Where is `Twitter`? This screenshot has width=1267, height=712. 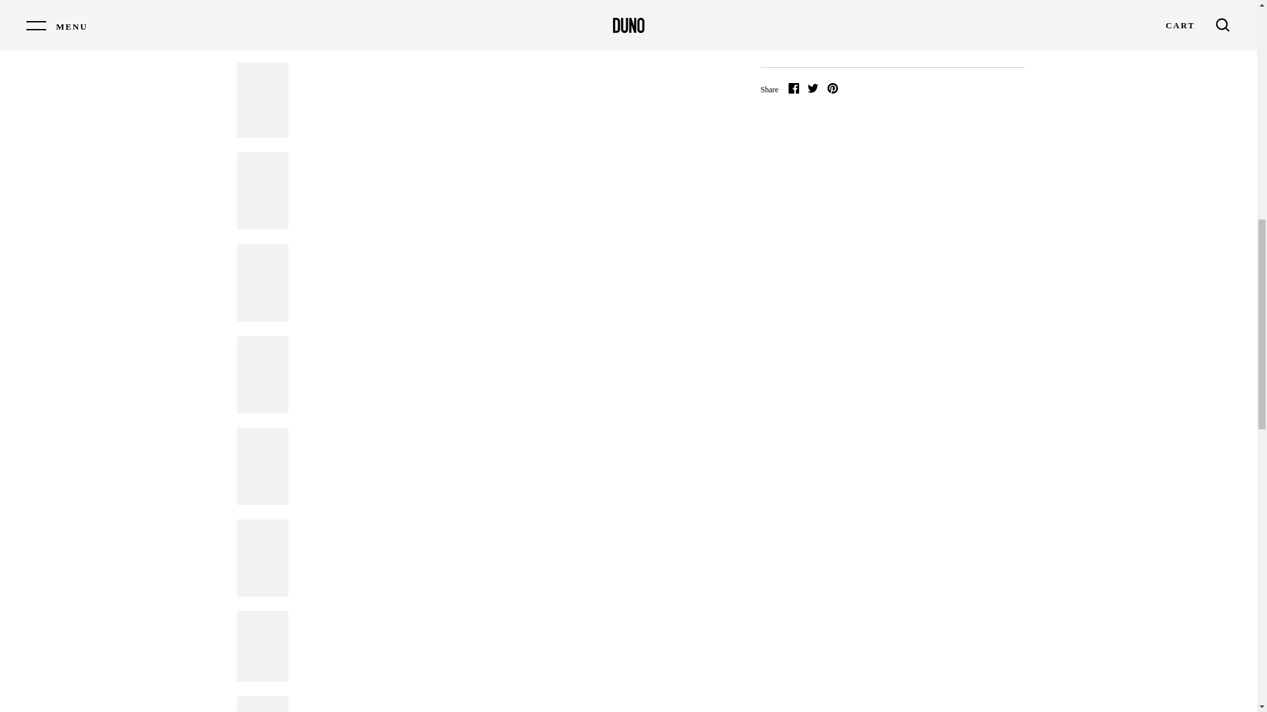
Twitter is located at coordinates (813, 88).